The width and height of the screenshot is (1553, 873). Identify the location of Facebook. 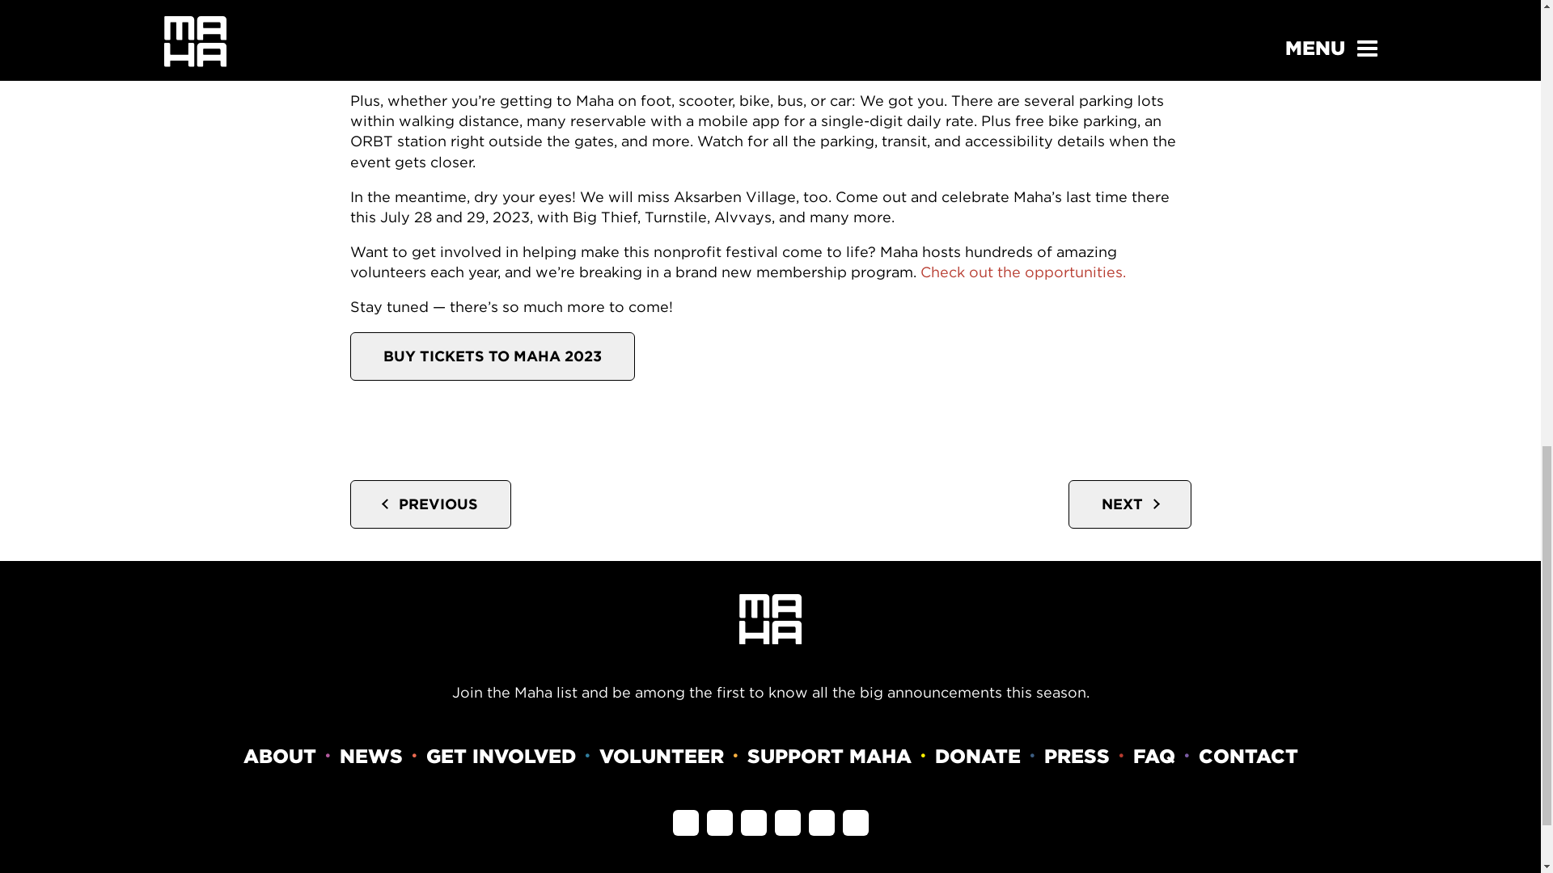
(686, 823).